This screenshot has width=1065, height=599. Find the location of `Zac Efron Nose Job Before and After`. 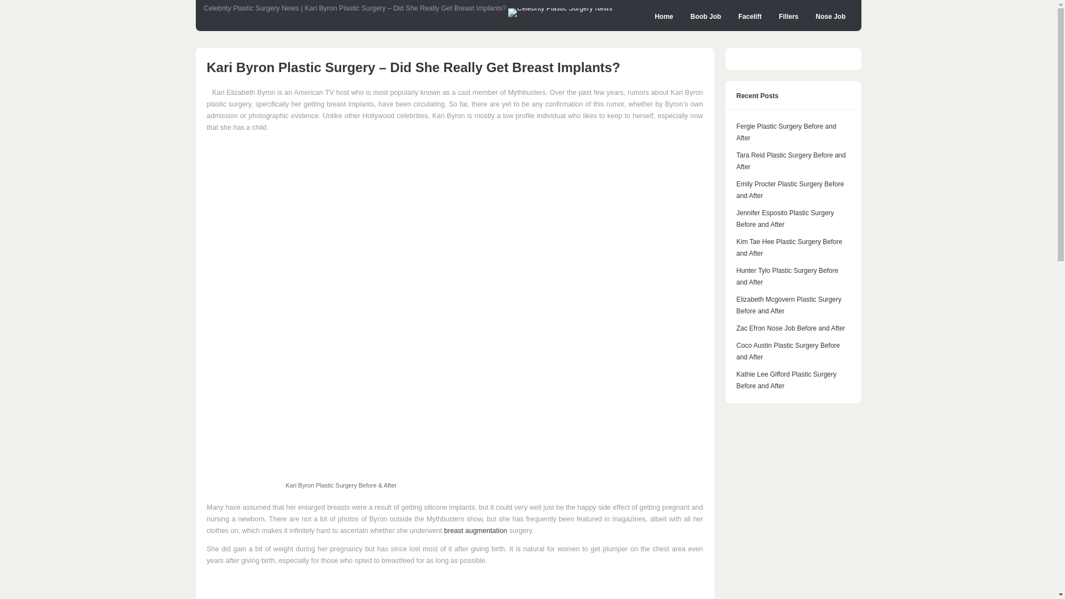

Zac Efron Nose Job Before and After is located at coordinates (791, 328).